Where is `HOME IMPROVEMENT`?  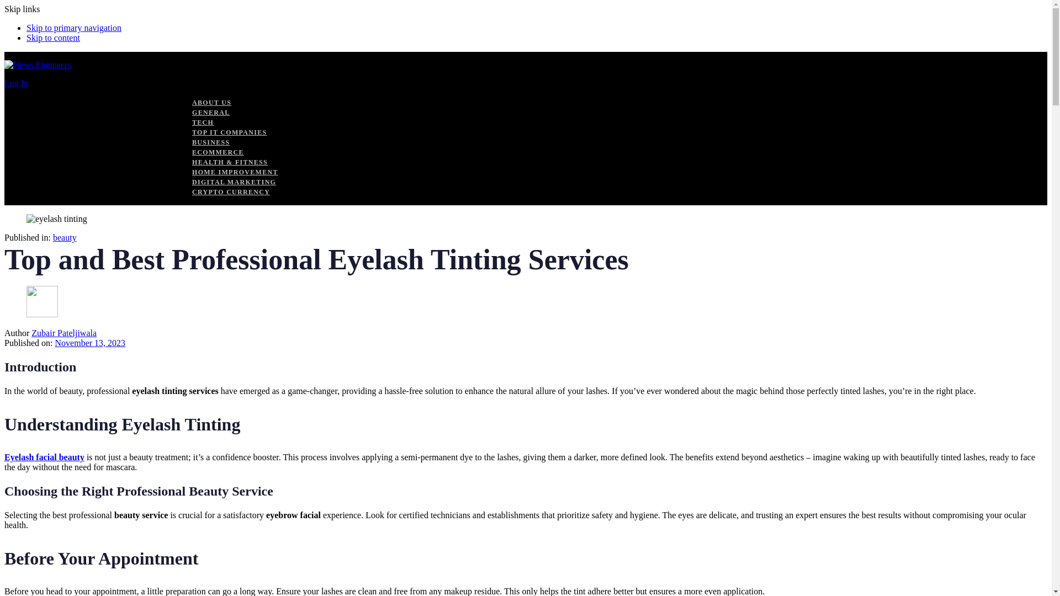
HOME IMPROVEMENT is located at coordinates (235, 172).